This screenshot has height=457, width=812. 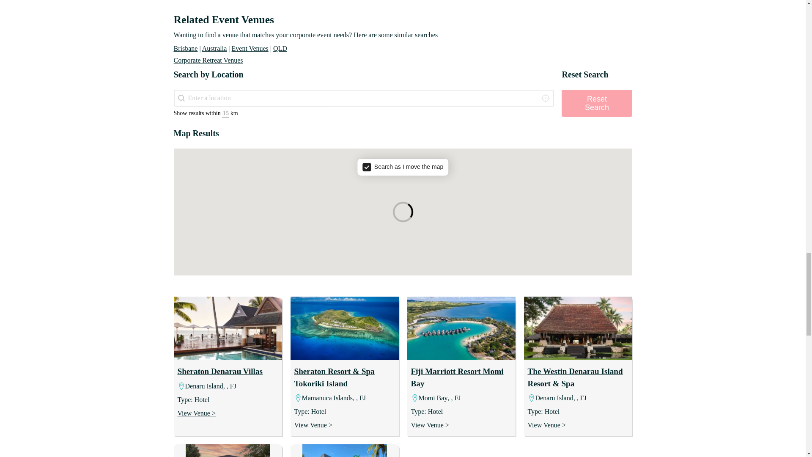 What do you see at coordinates (220, 371) in the screenshot?
I see `Sheraton Denarau Villas` at bounding box center [220, 371].